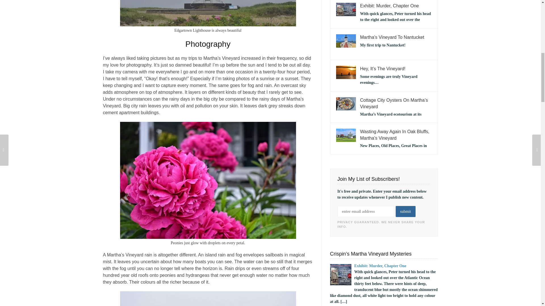 This screenshot has height=306, width=545. I want to click on Submit, so click(405, 211).